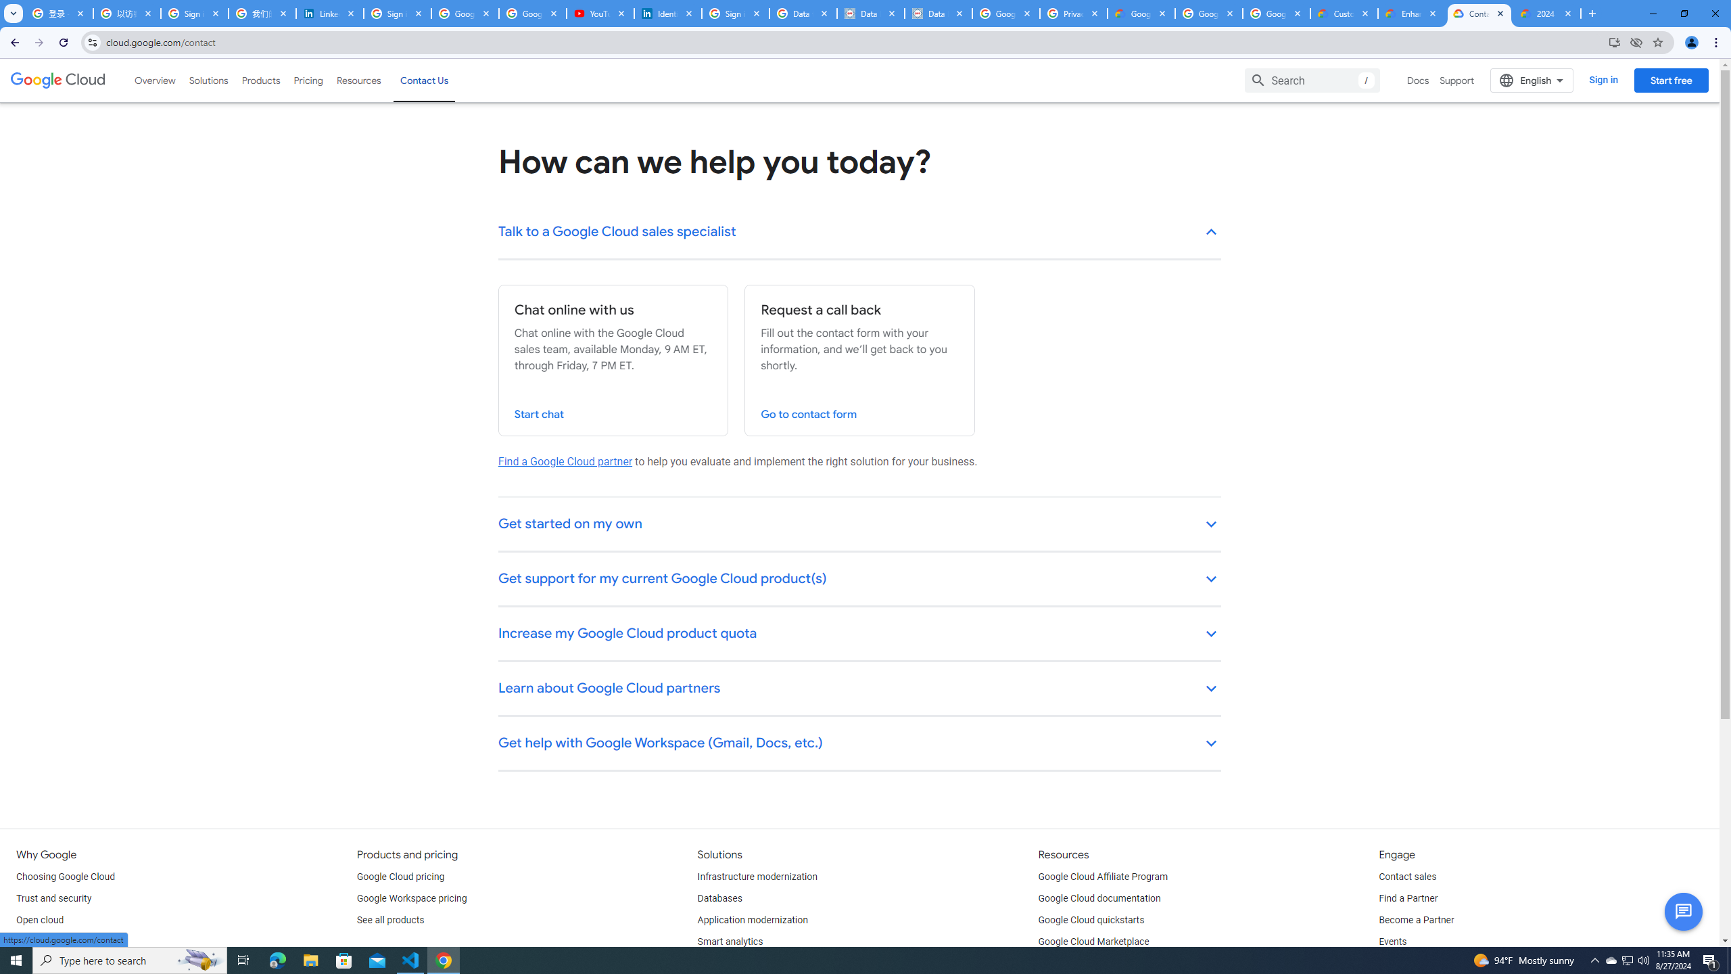 Image resolution: width=1731 pixels, height=974 pixels. I want to click on Solutions, so click(208, 80).